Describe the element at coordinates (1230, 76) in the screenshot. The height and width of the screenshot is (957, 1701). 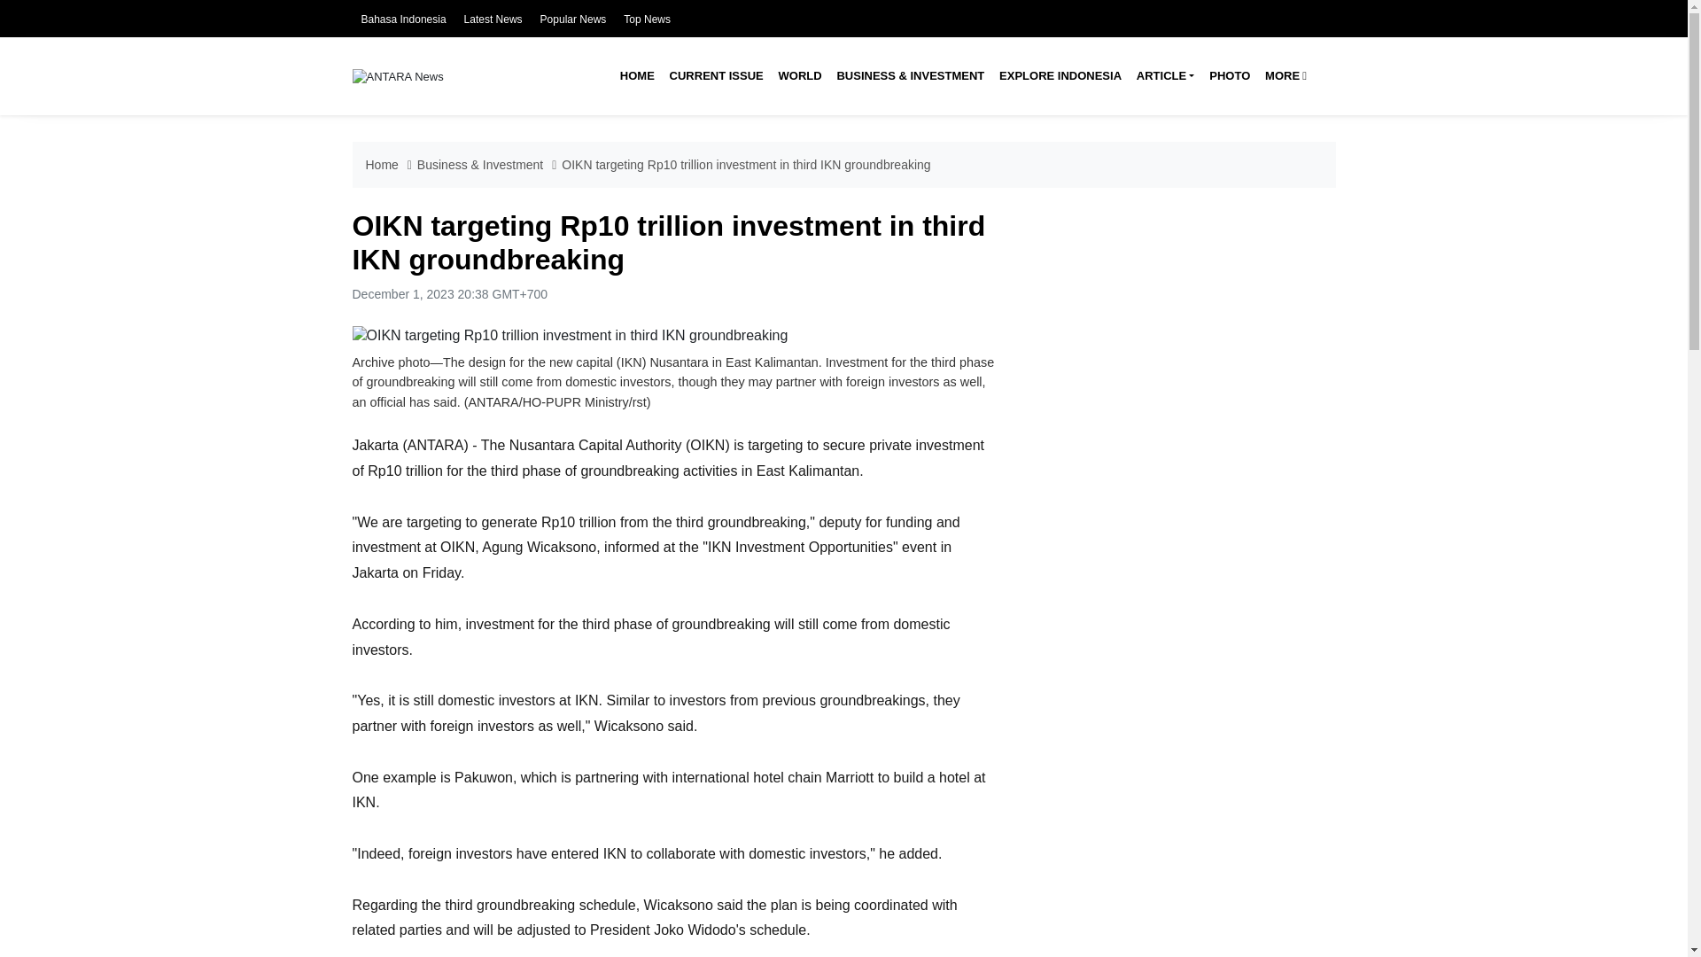
I see `Photo` at that location.